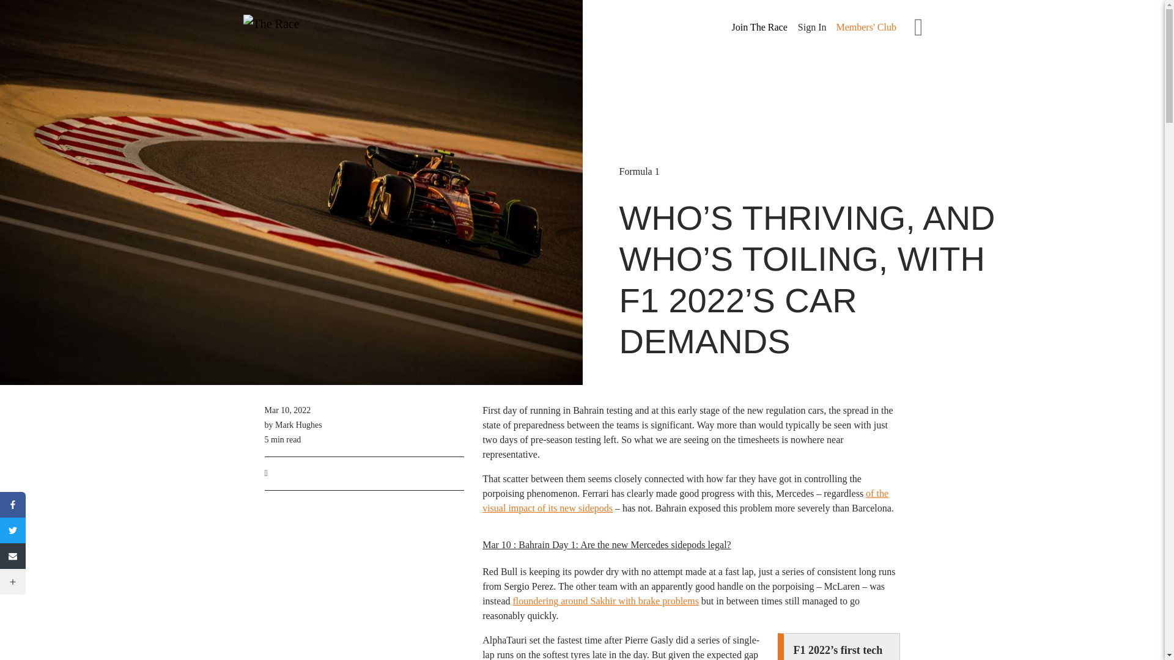 The height and width of the screenshot is (660, 1174). I want to click on Members' Club, so click(866, 27).